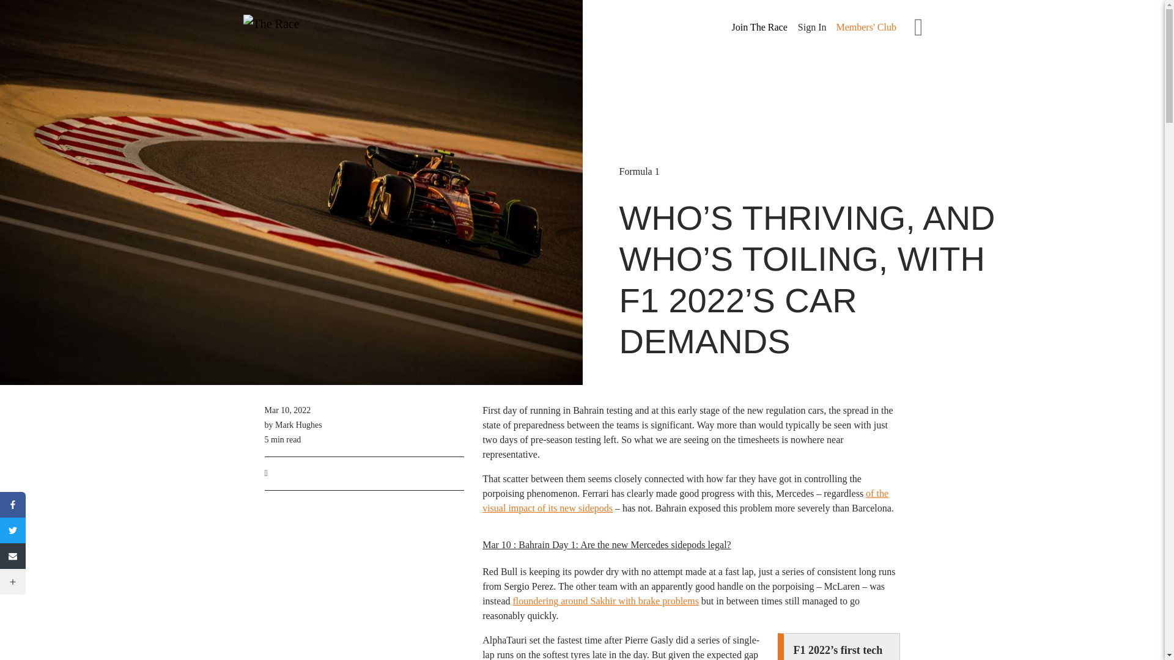 The height and width of the screenshot is (660, 1174). I want to click on Members' Club, so click(866, 27).